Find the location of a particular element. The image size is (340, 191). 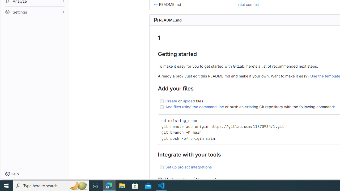

Settings is located at coordinates (35, 12).